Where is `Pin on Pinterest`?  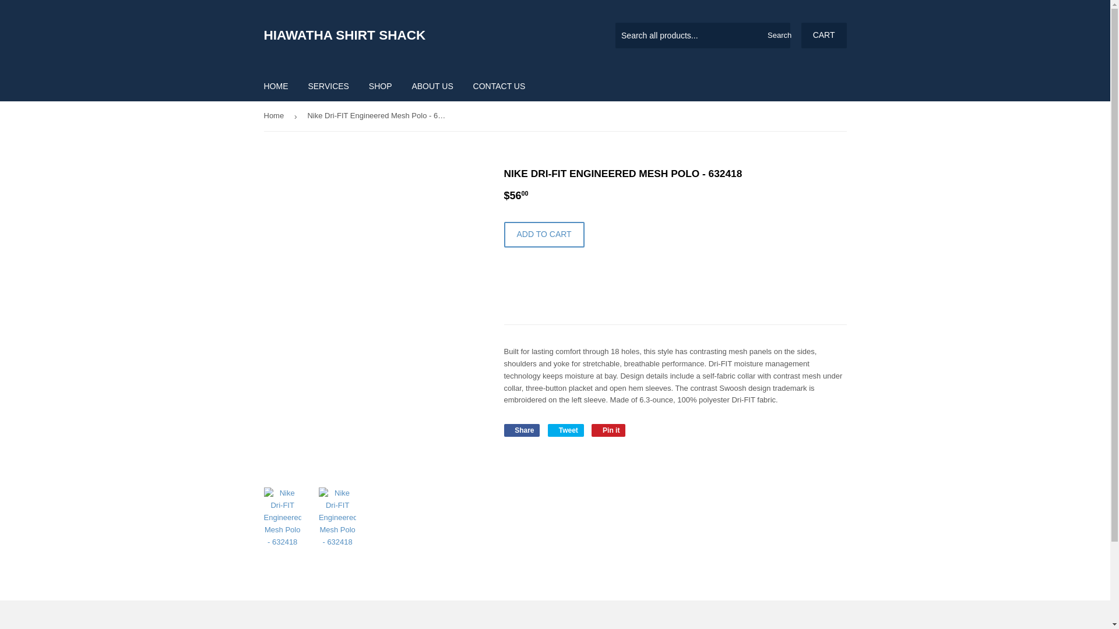
Pin on Pinterest is located at coordinates (608, 430).